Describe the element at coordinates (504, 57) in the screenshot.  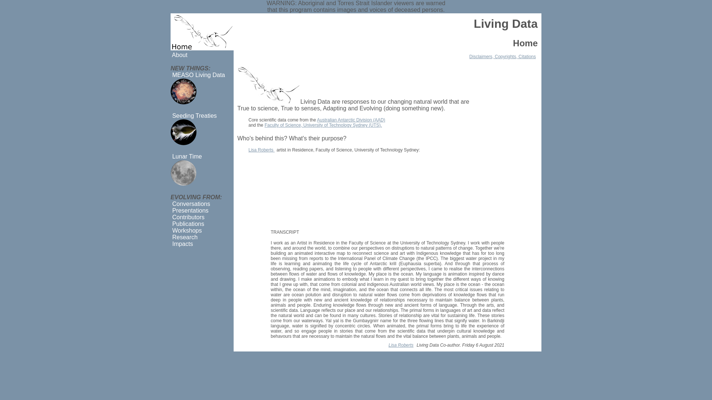
I see `Disclaimers, Copyrights, Citations` at that location.